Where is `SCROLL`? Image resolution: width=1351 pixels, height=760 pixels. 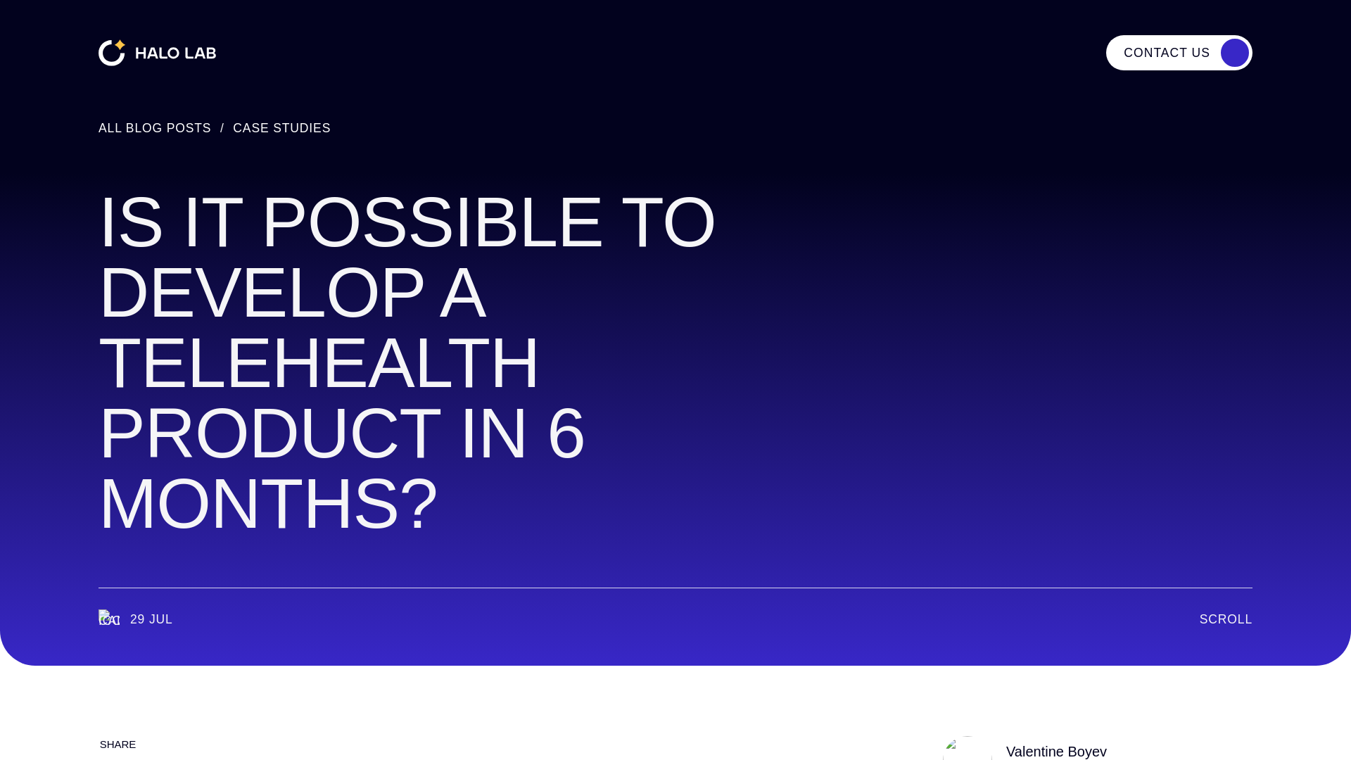
SCROLL is located at coordinates (1210, 620).